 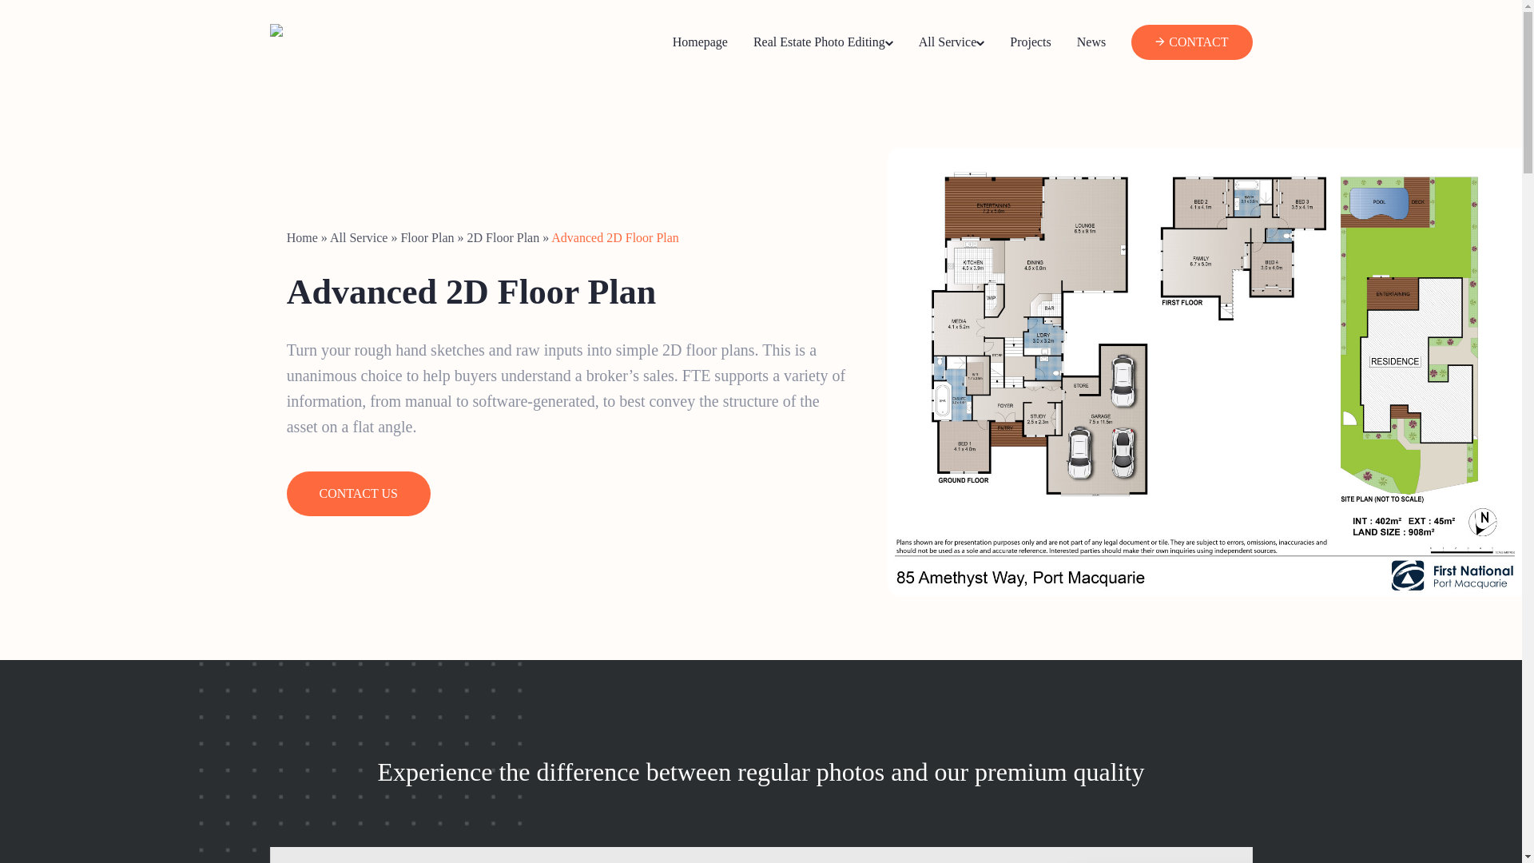 What do you see at coordinates (952, 41) in the screenshot?
I see `All Service` at bounding box center [952, 41].